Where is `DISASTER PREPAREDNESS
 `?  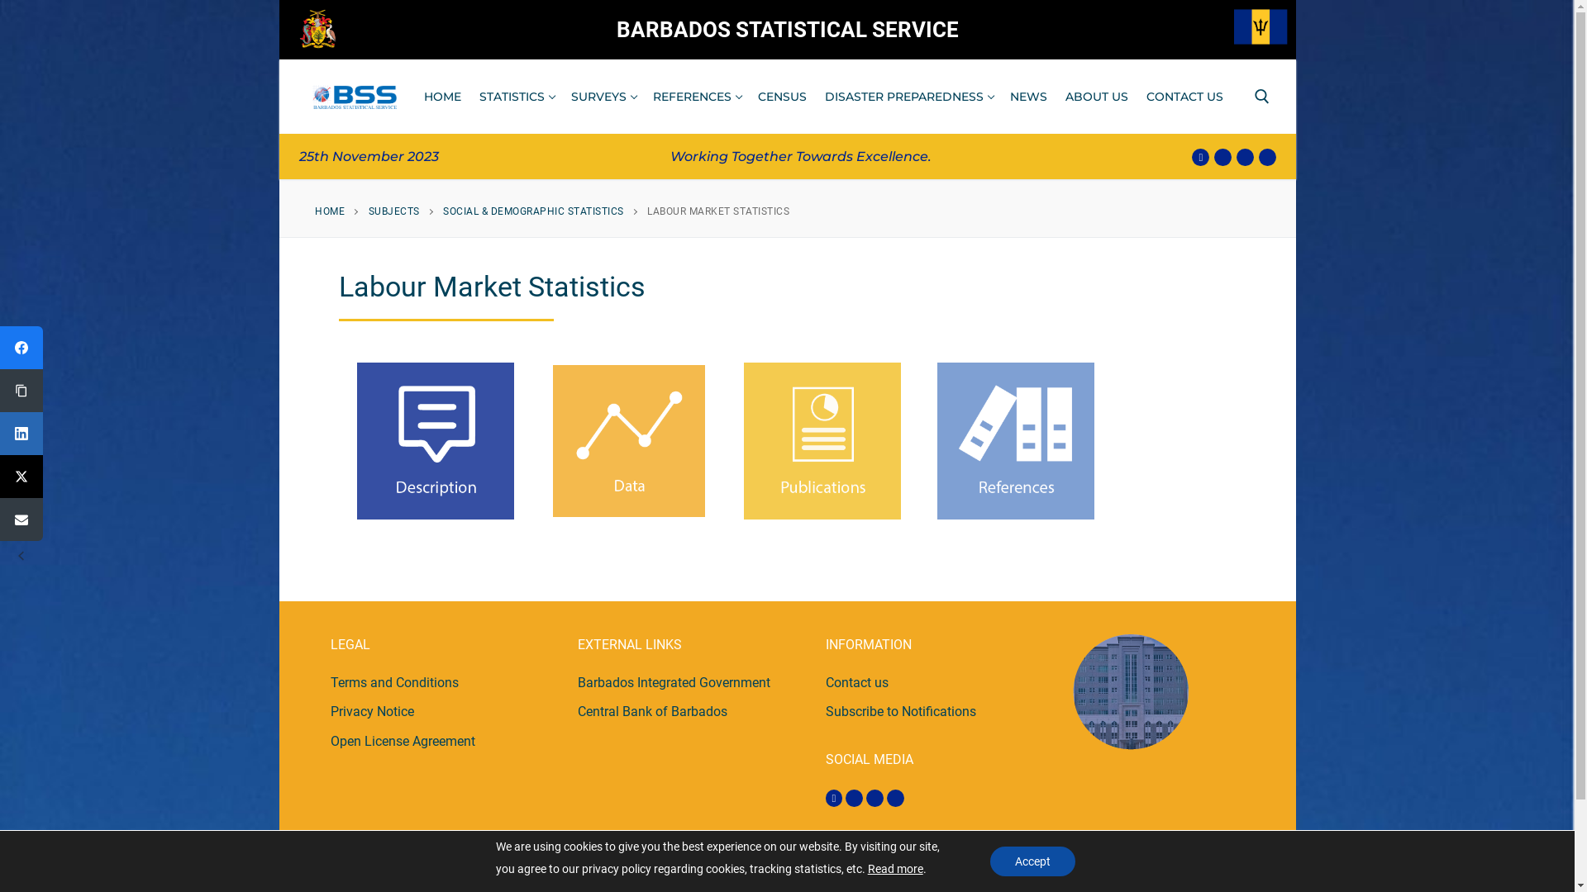
DISASTER PREPAREDNESS
  is located at coordinates (908, 97).